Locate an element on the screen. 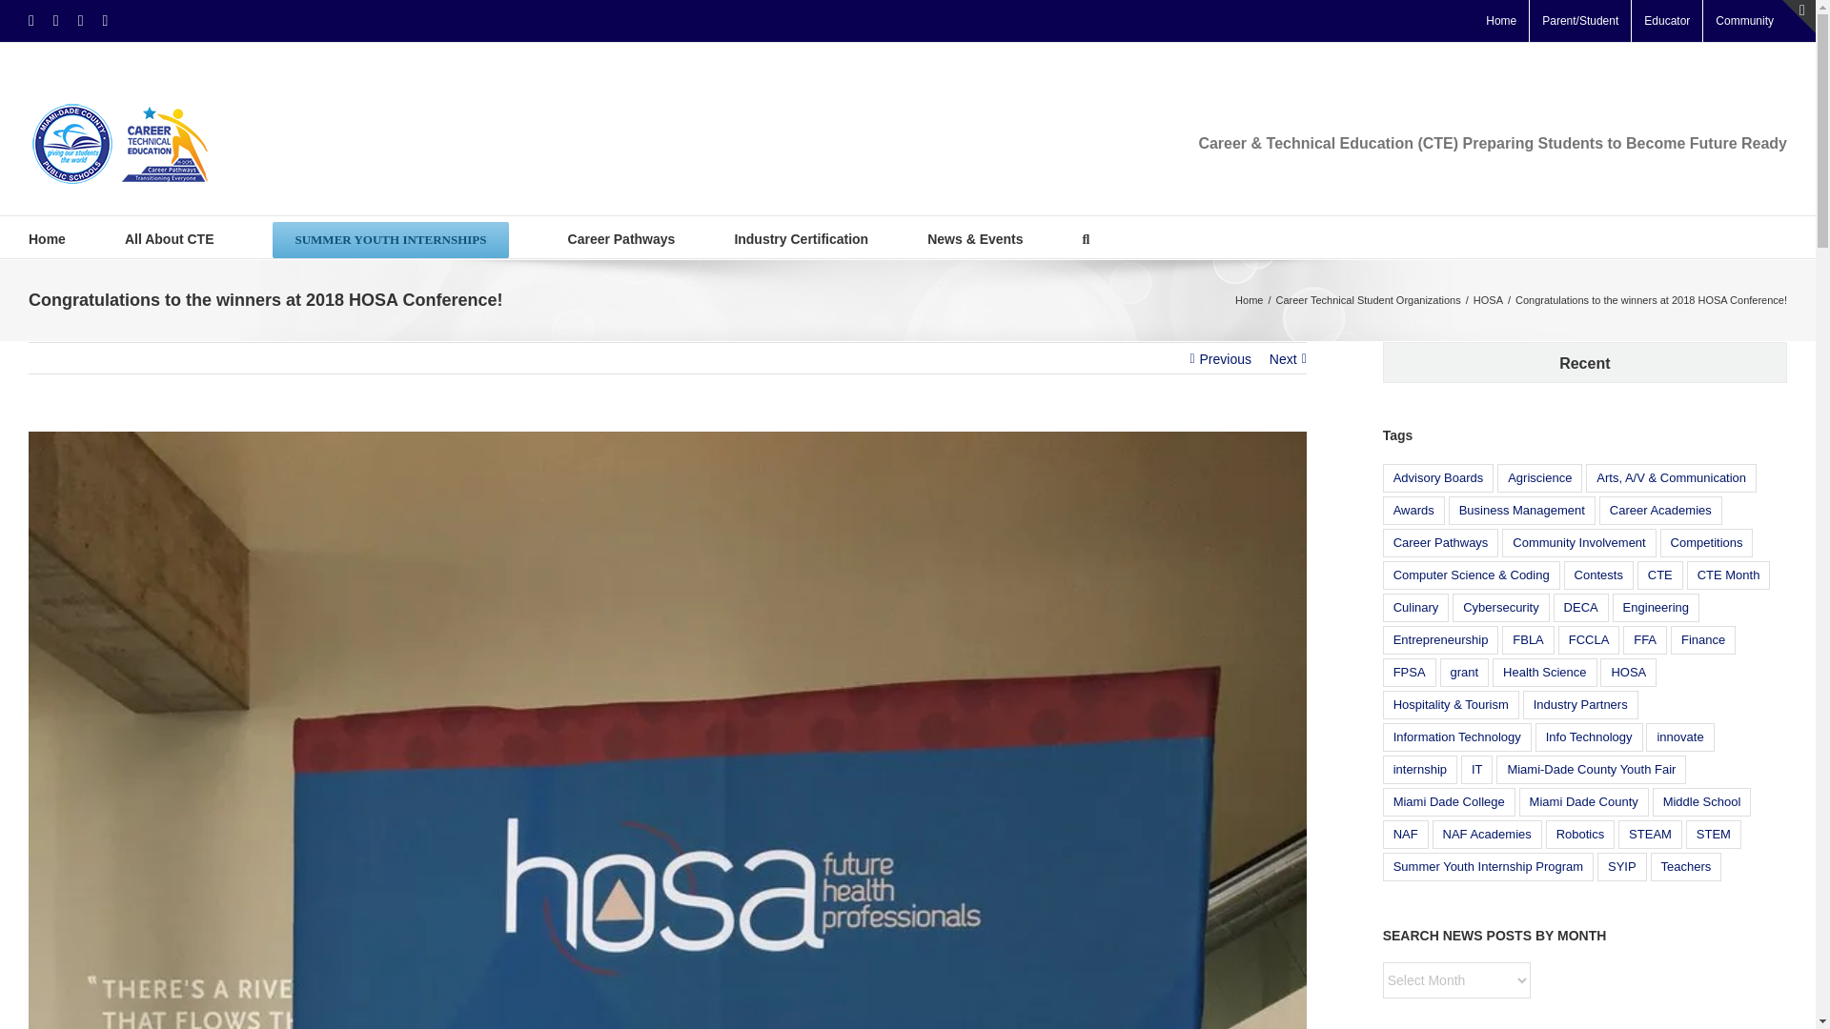 Image resolution: width=1830 pixels, height=1029 pixels. Industry Certification is located at coordinates (801, 236).